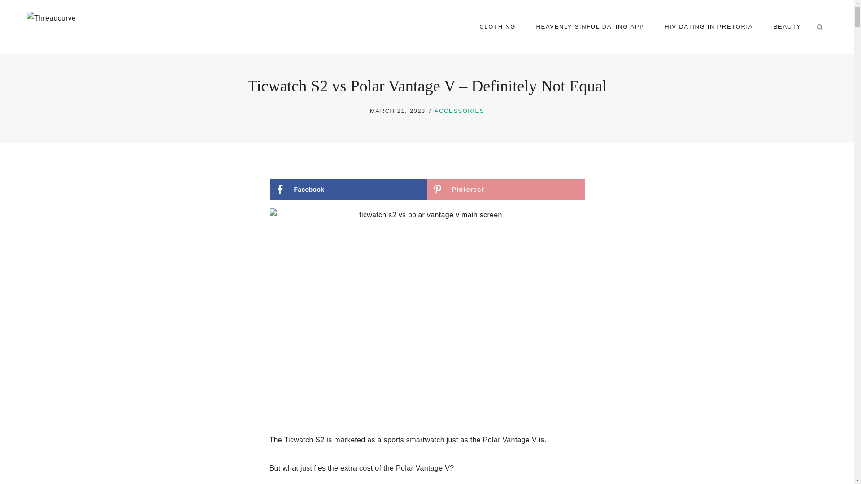 The image size is (861, 484). What do you see at coordinates (709, 27) in the screenshot?
I see `HIV DATING IN PRETORIA` at bounding box center [709, 27].